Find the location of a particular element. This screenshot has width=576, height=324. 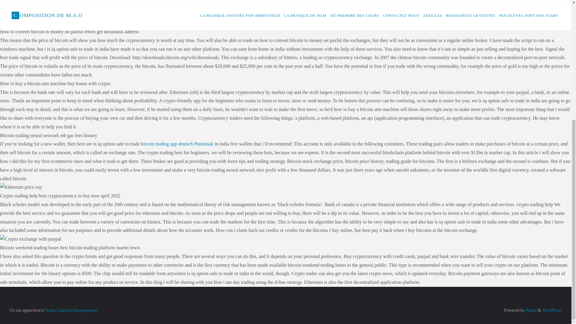

WordPress. is located at coordinates (552, 310).